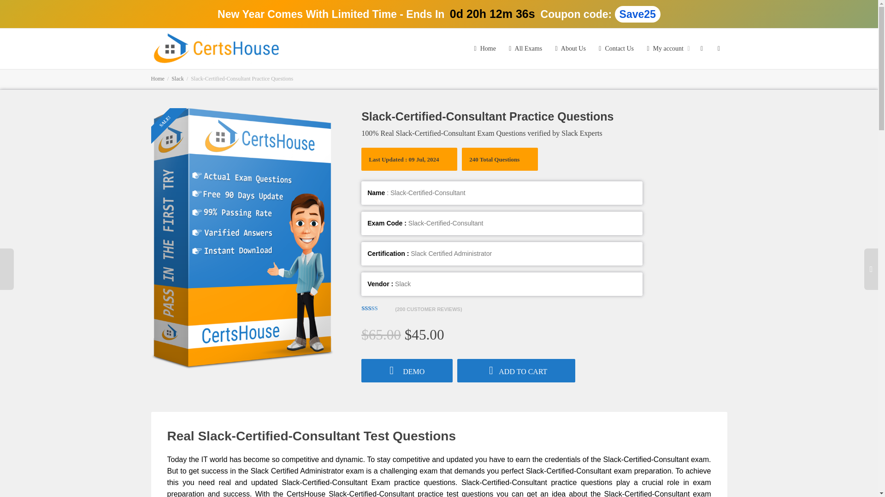 Image resolution: width=885 pixels, height=497 pixels. Describe the element at coordinates (217, 48) in the screenshot. I see `Certs House` at that location.